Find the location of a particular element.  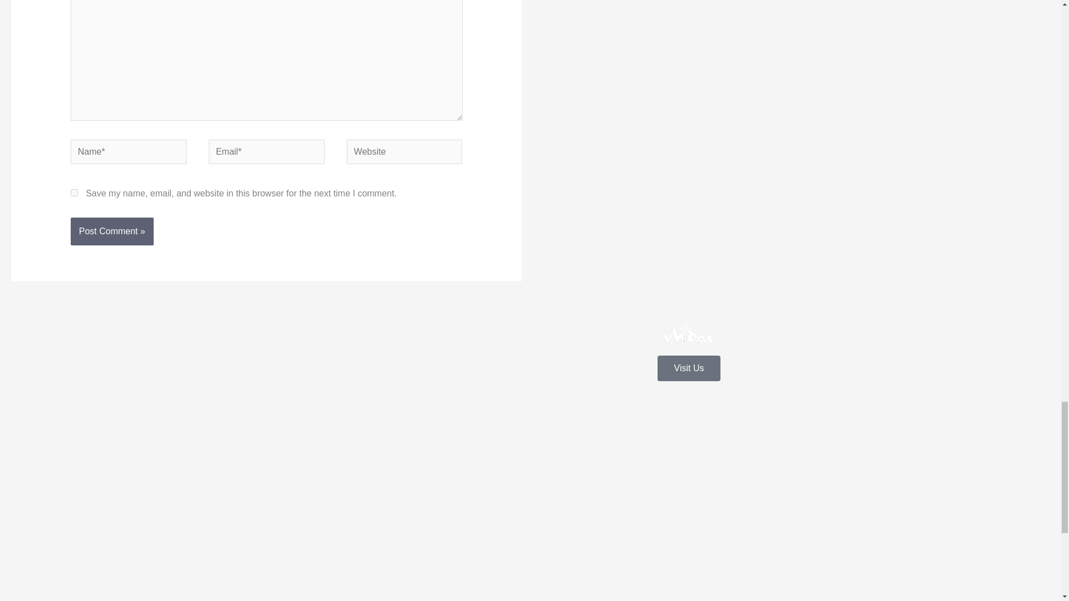

yes is located at coordinates (74, 193).